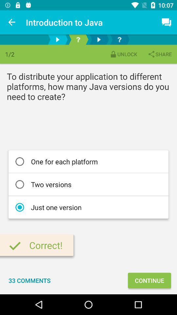  I want to click on launch item at the bottom right corner, so click(149, 280).